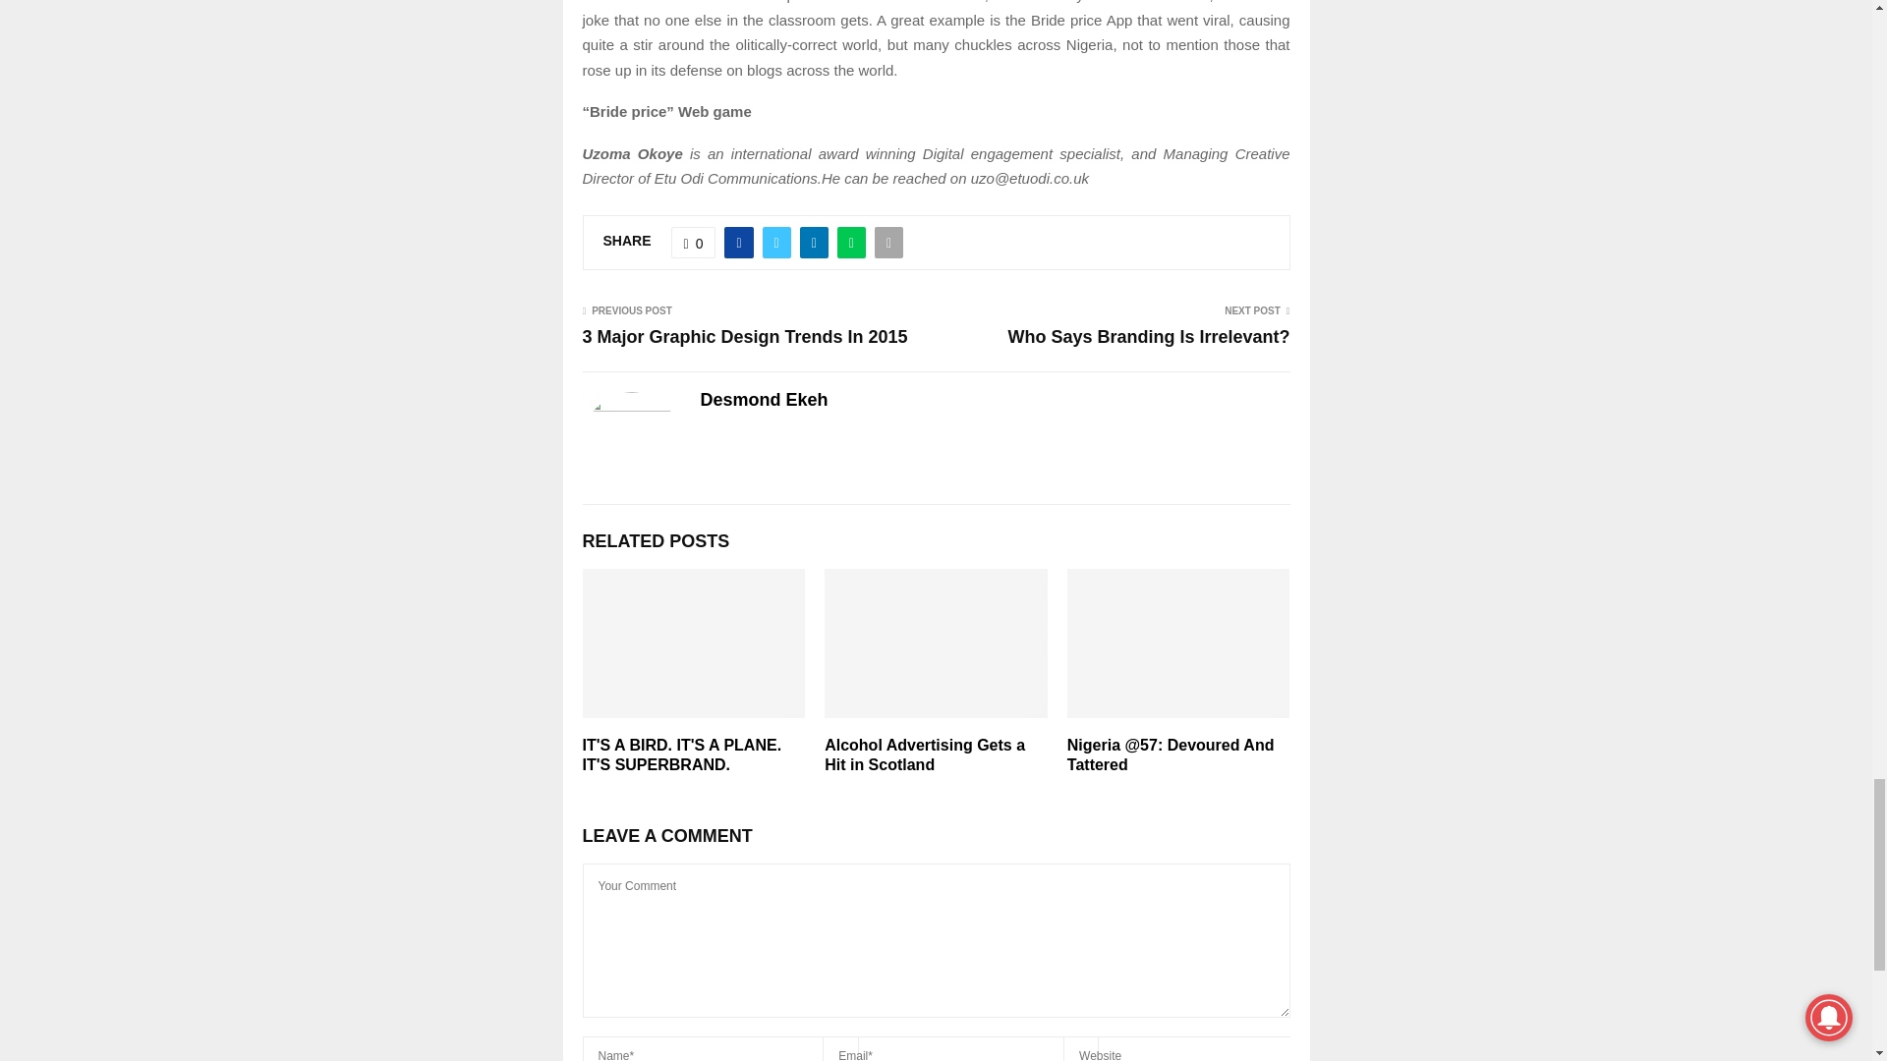  Describe the element at coordinates (694, 242) in the screenshot. I see `Like` at that location.